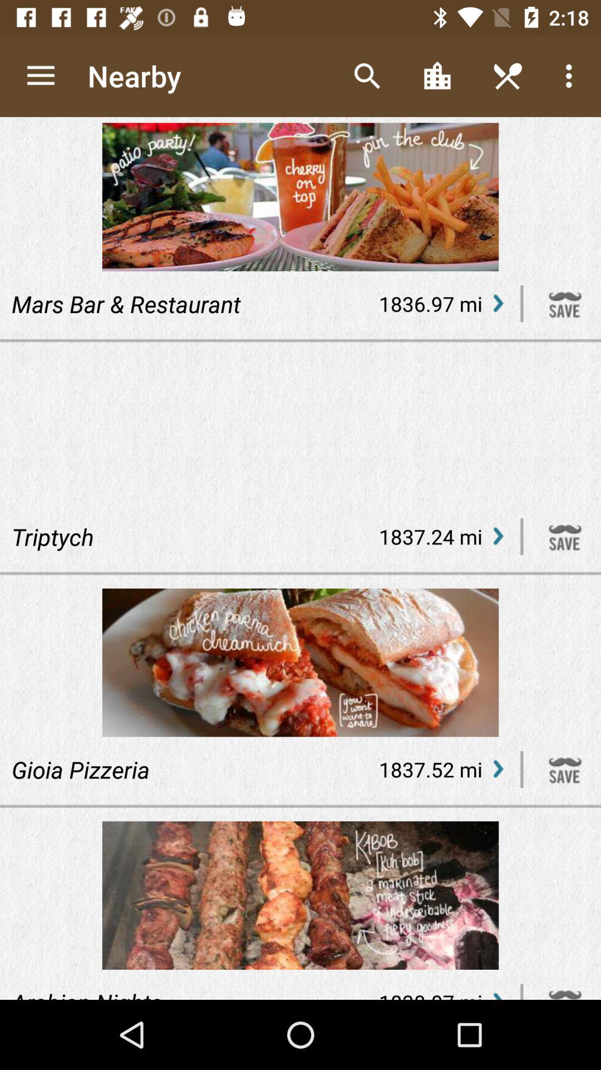  Describe the element at coordinates (565, 536) in the screenshot. I see `saves the recipe` at that location.